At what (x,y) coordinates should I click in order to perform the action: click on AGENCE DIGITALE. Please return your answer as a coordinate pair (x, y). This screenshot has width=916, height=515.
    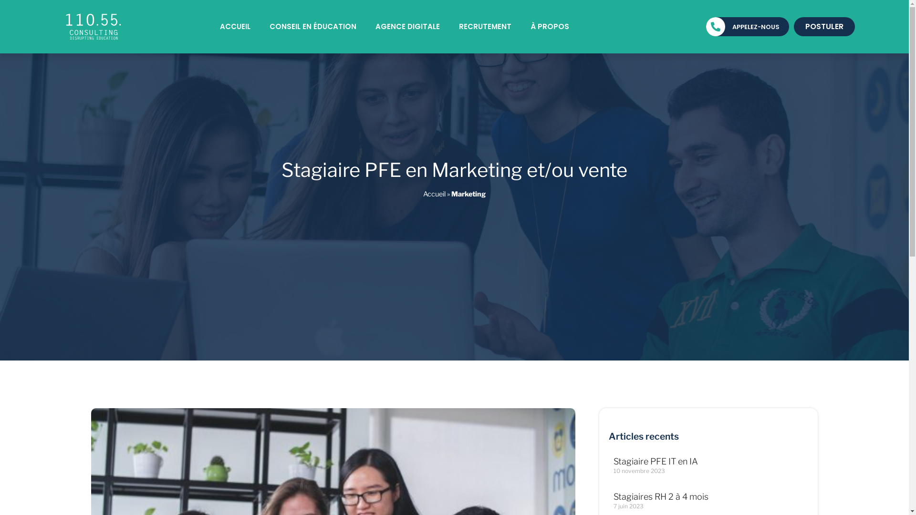
    Looking at the image, I should click on (407, 27).